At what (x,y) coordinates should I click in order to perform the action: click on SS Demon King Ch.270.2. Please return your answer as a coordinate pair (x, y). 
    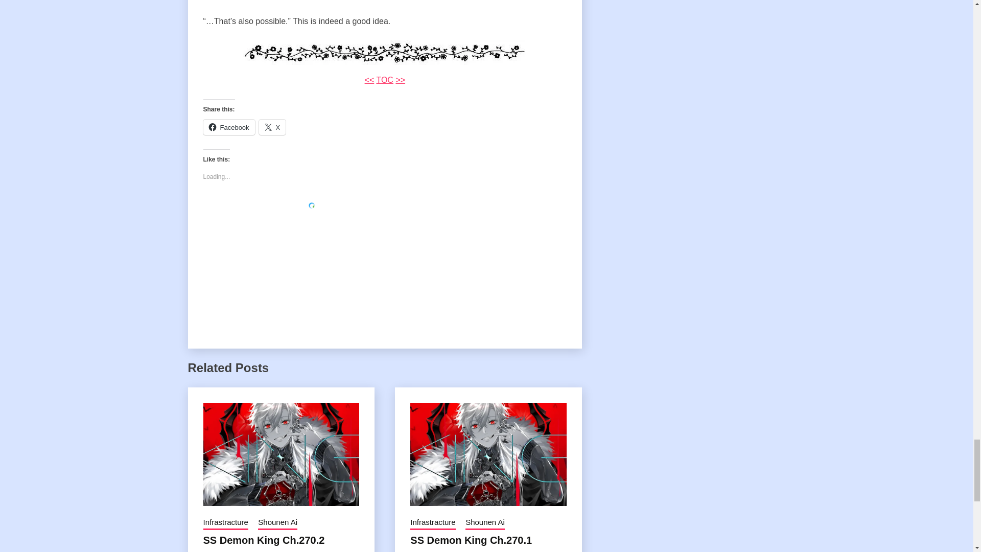
    Looking at the image, I should click on (264, 540).